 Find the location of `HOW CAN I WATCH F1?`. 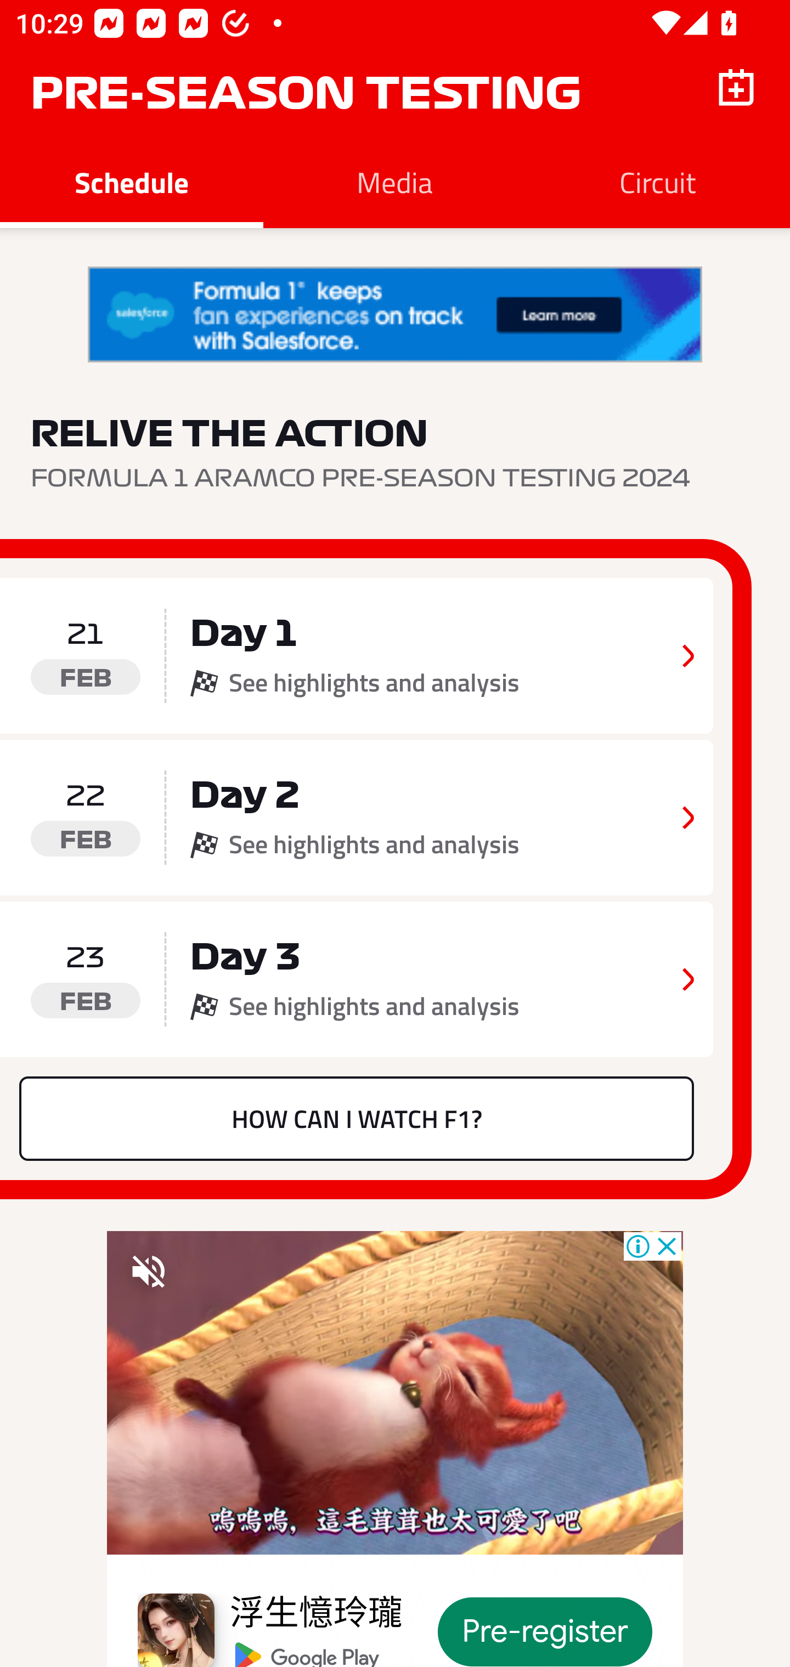

HOW CAN I WATCH F1? is located at coordinates (356, 1118).